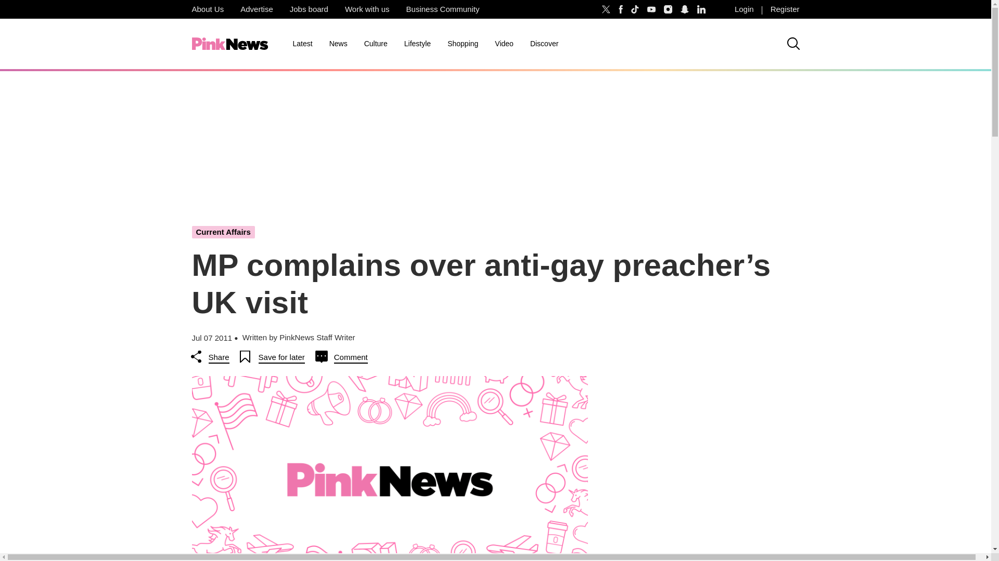 This screenshot has height=561, width=999. What do you see at coordinates (309, 9) in the screenshot?
I see `Jobs board` at bounding box center [309, 9].